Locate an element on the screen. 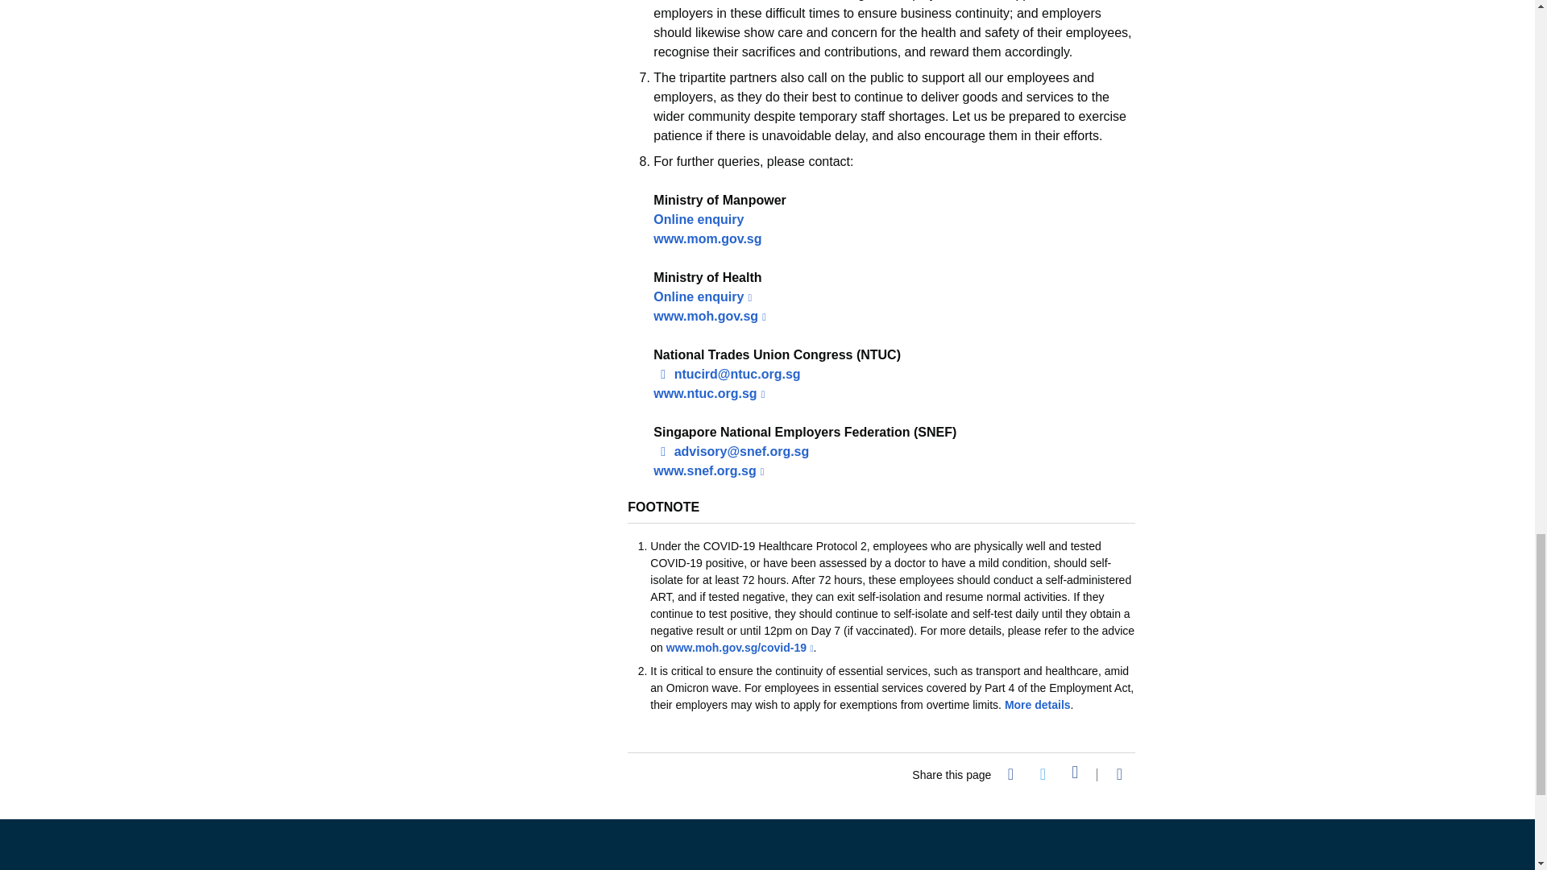 This screenshot has width=1547, height=870. Ministry of Manpower is located at coordinates (439, 855).